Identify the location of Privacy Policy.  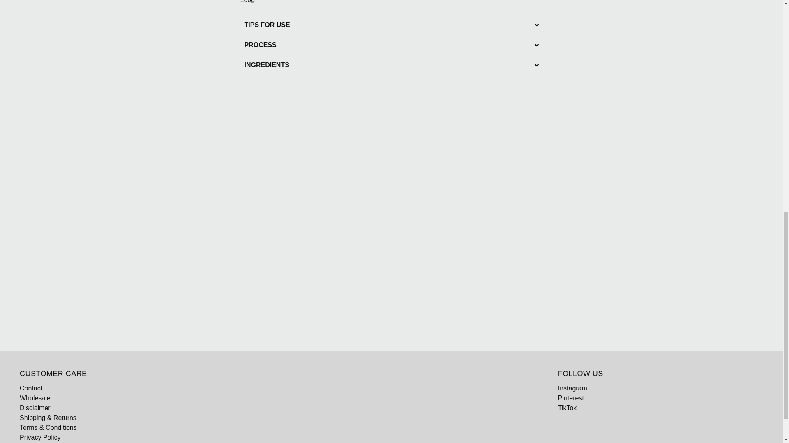
(40, 437).